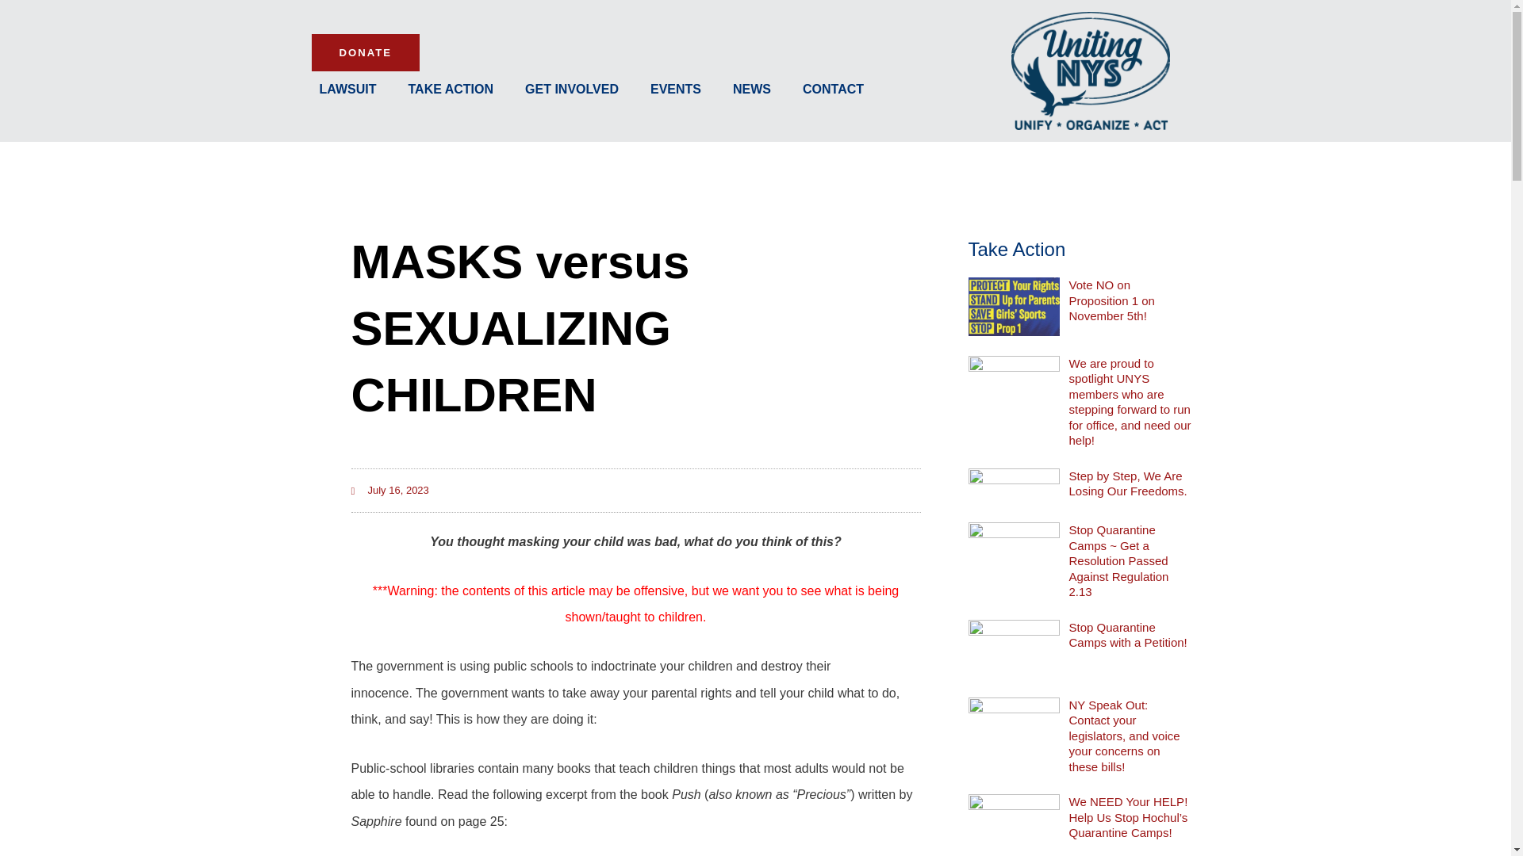  Describe the element at coordinates (676, 89) in the screenshot. I see `EVENTS` at that location.